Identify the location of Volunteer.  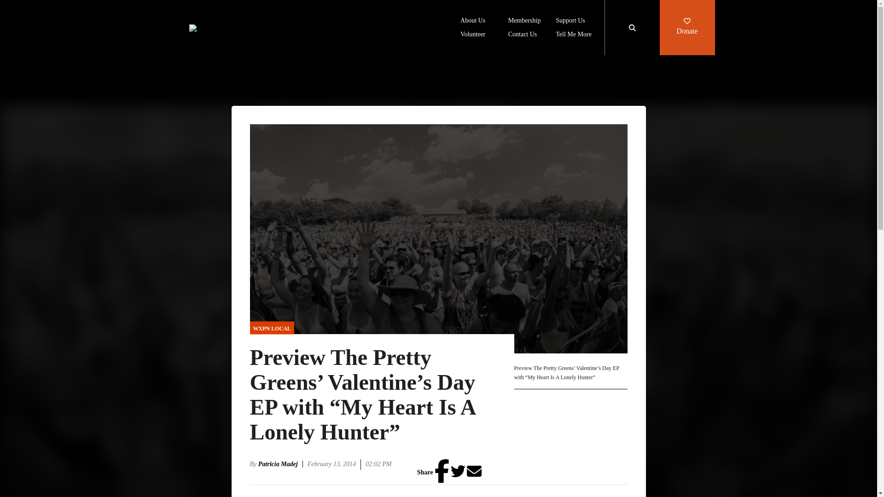
(473, 35).